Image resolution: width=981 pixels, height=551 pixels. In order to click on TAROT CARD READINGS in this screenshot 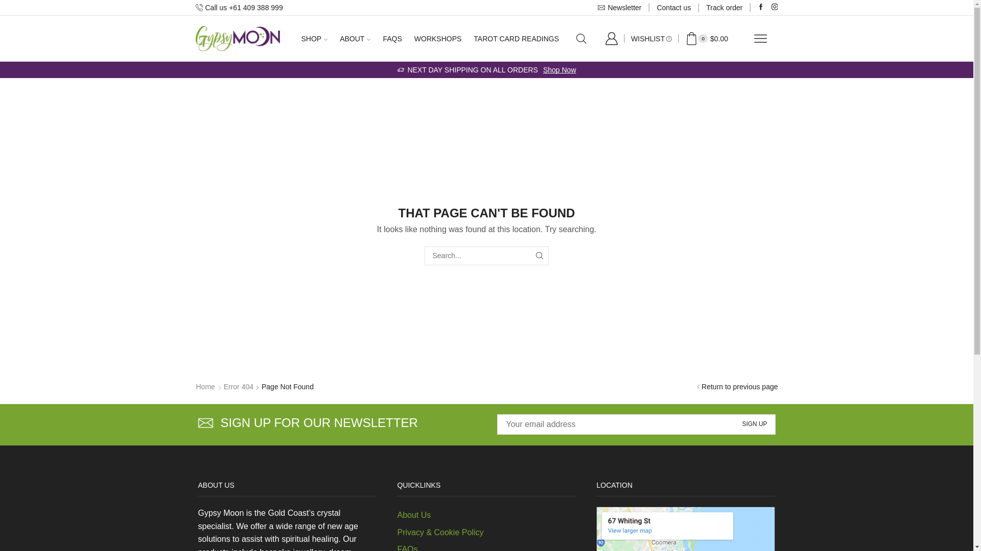, I will do `click(516, 38)`.